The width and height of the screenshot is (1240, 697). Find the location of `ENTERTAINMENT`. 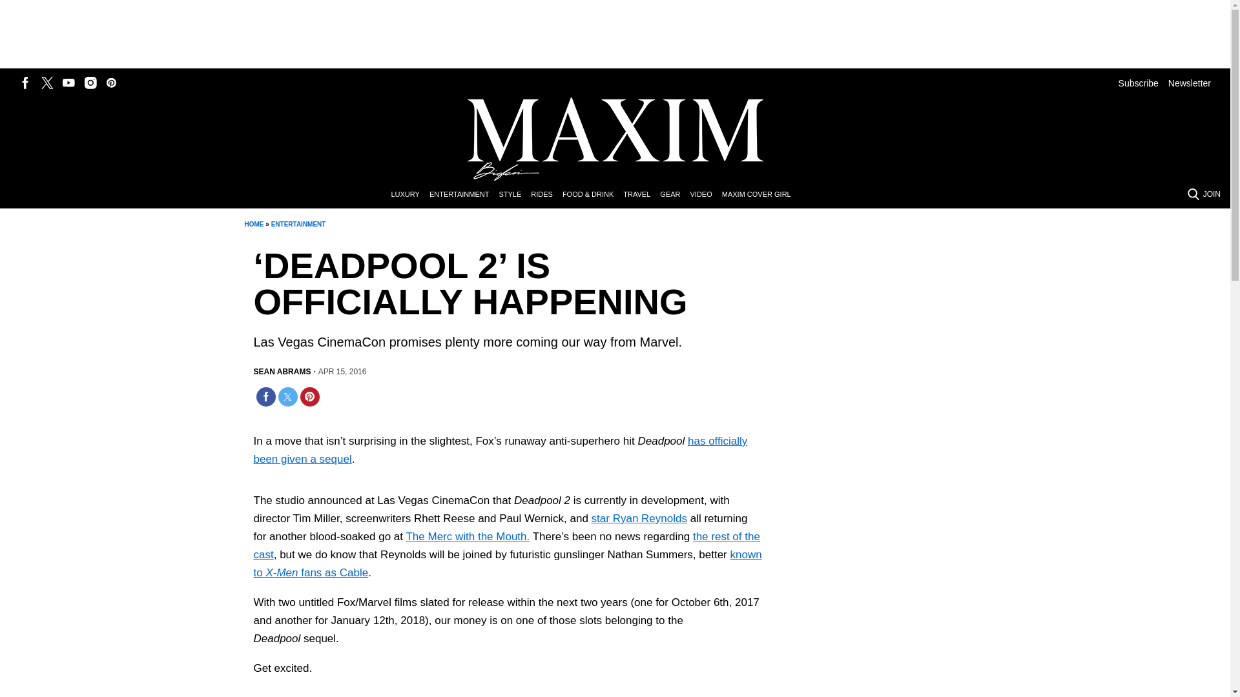

ENTERTAINMENT is located at coordinates (298, 225).